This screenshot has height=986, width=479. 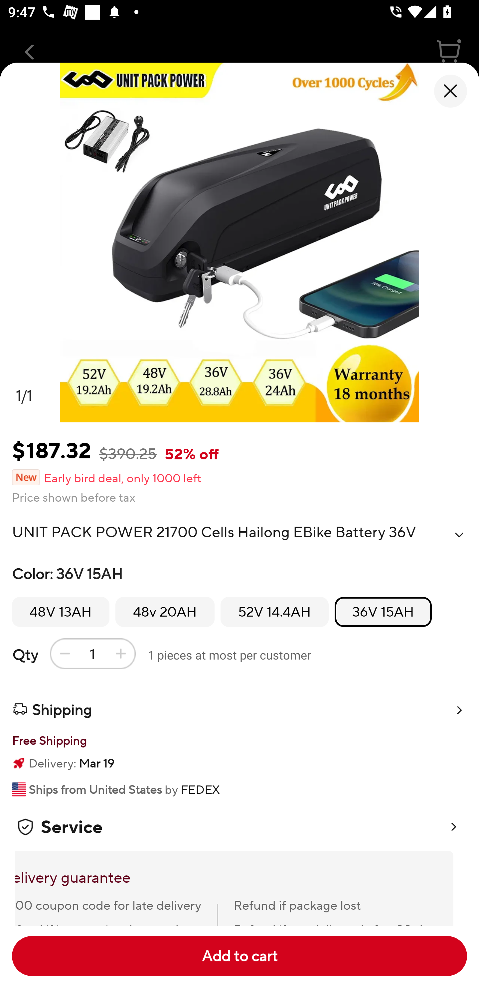 I want to click on 36V 15AH, so click(x=383, y=612).